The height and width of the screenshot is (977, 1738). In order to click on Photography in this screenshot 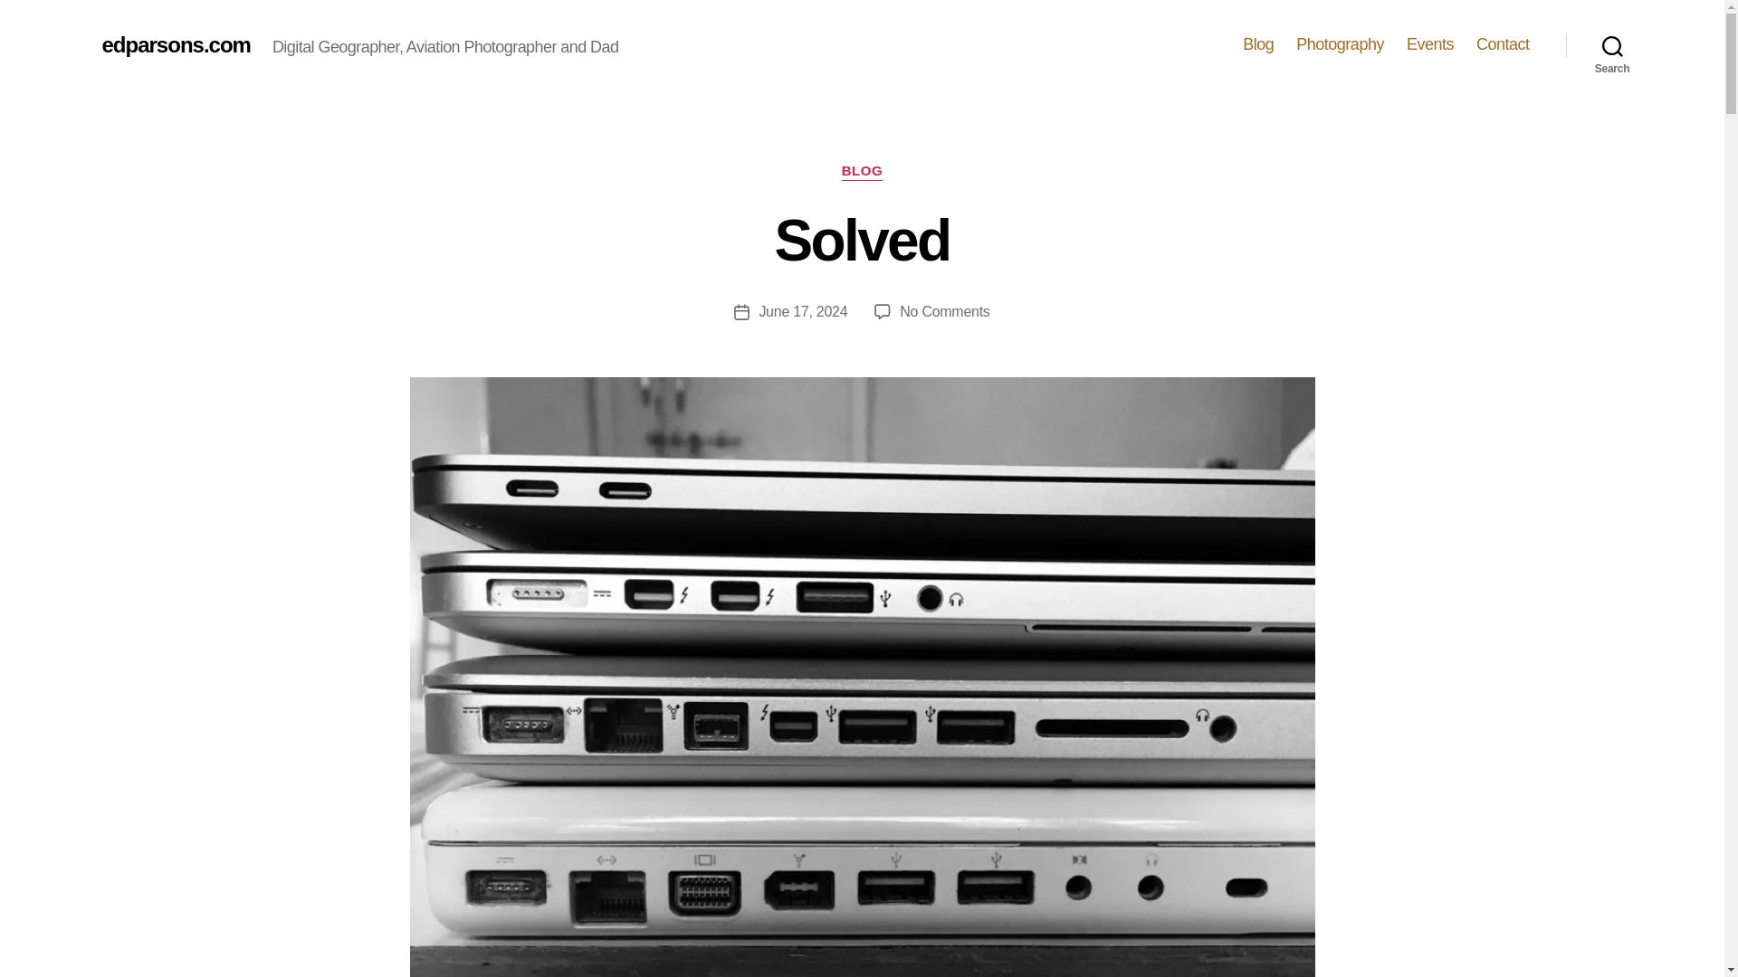, I will do `click(1258, 44)`.